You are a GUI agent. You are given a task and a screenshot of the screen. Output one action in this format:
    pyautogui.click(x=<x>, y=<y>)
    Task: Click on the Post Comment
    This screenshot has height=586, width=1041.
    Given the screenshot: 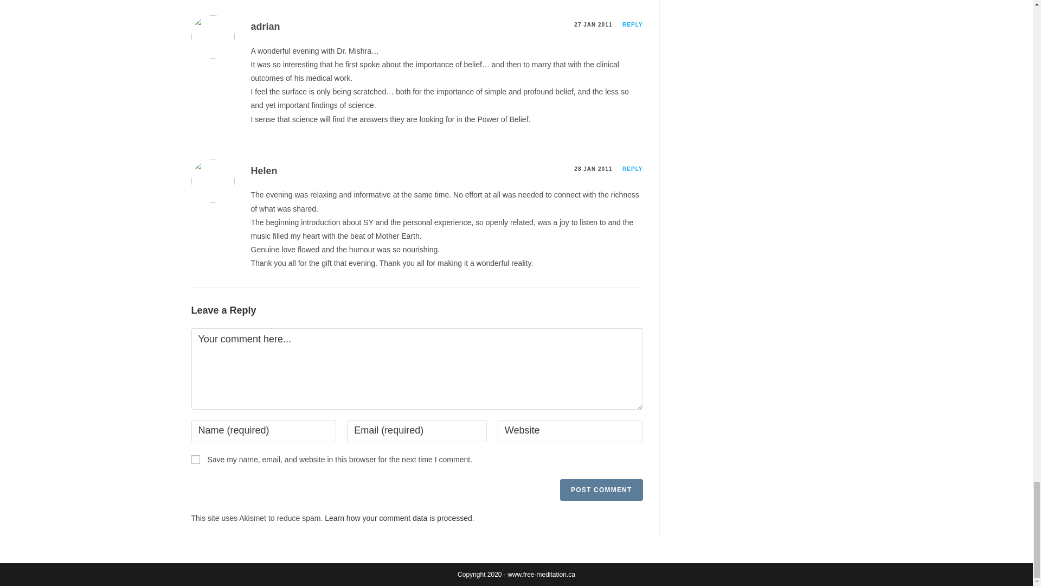 What is the action you would take?
    pyautogui.click(x=601, y=490)
    